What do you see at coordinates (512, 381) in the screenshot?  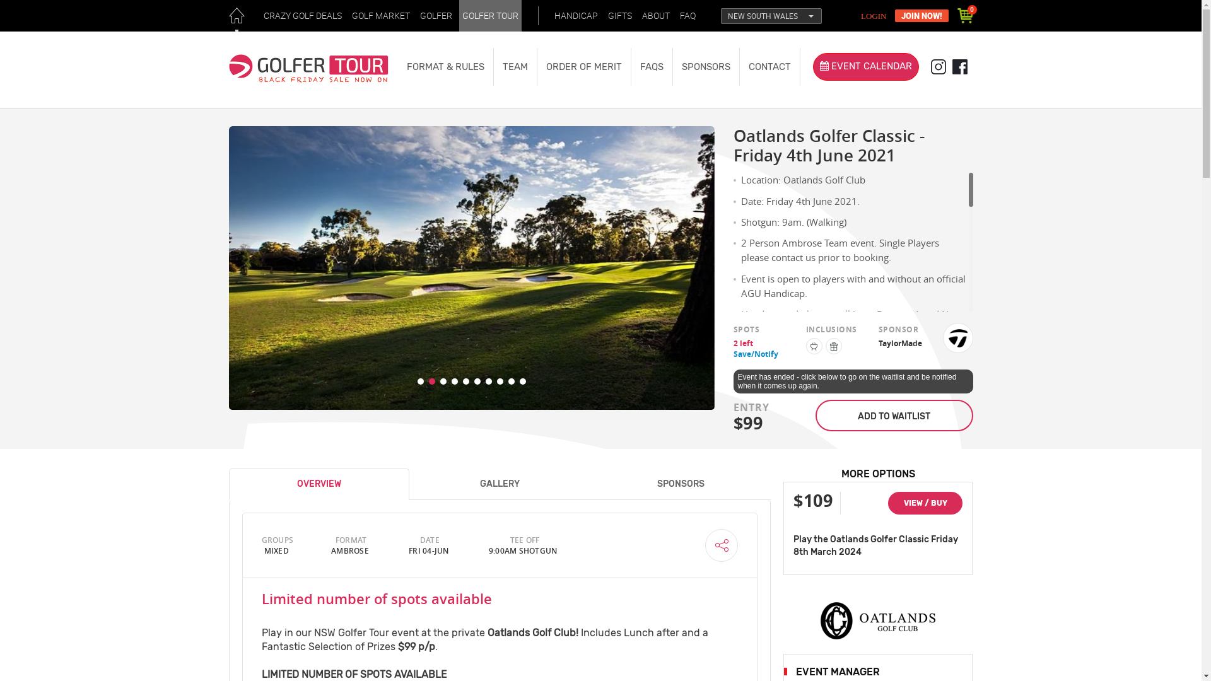 I see `9` at bounding box center [512, 381].